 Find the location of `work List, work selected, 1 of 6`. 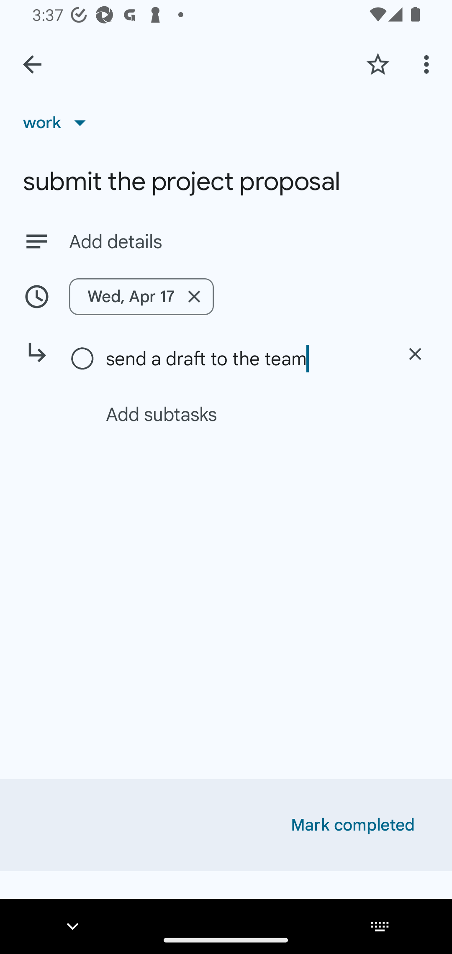

work List, work selected, 1 of 6 is located at coordinates (58, 122).